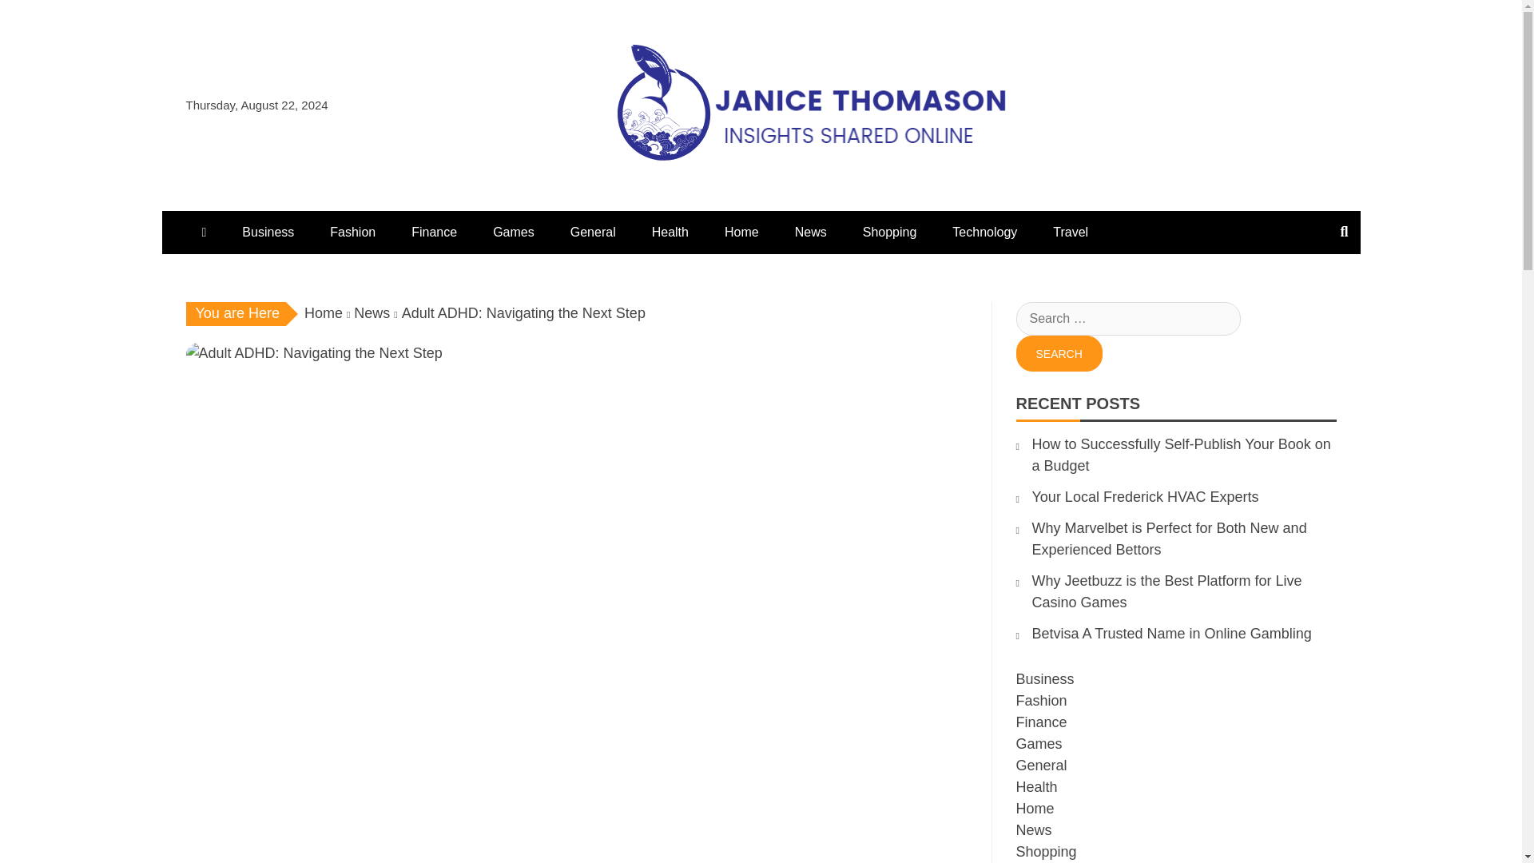 The height and width of the screenshot is (863, 1534). What do you see at coordinates (889, 232) in the screenshot?
I see `Shopping` at bounding box center [889, 232].